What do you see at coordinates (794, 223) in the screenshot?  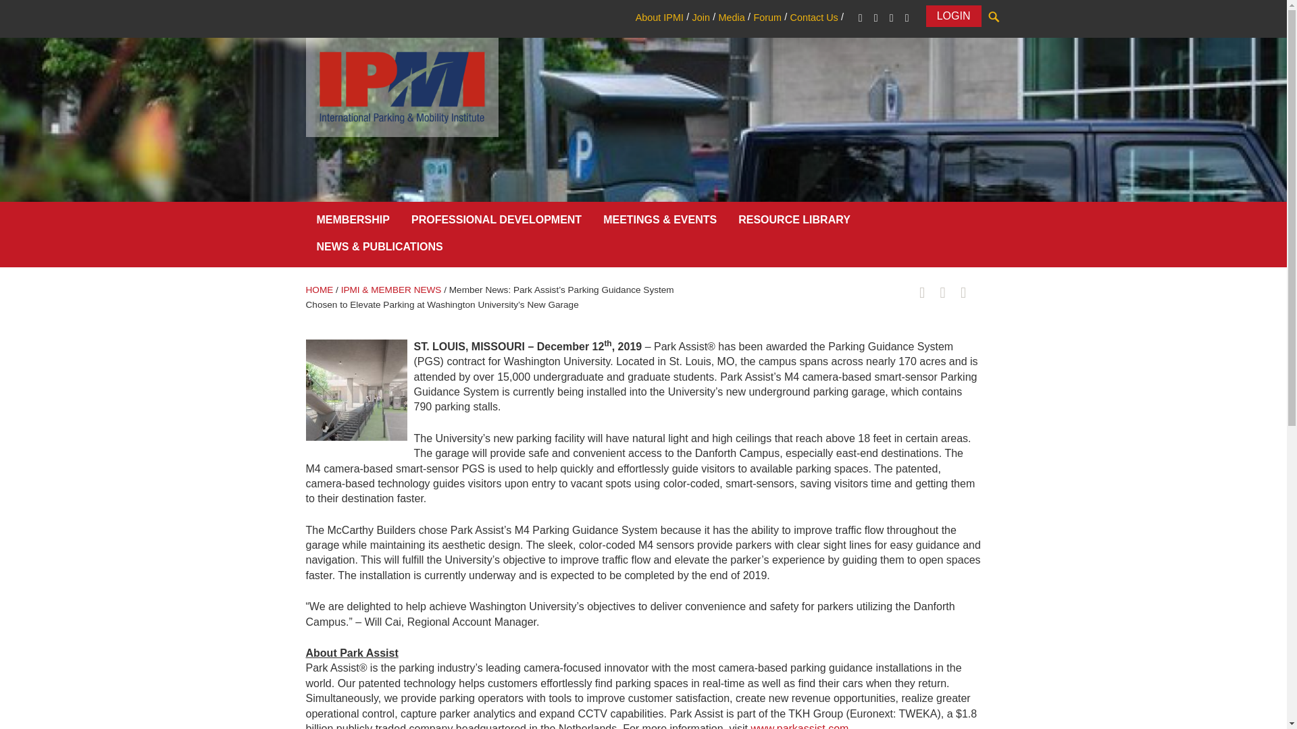 I see `RESOURCE LIBRARY` at bounding box center [794, 223].